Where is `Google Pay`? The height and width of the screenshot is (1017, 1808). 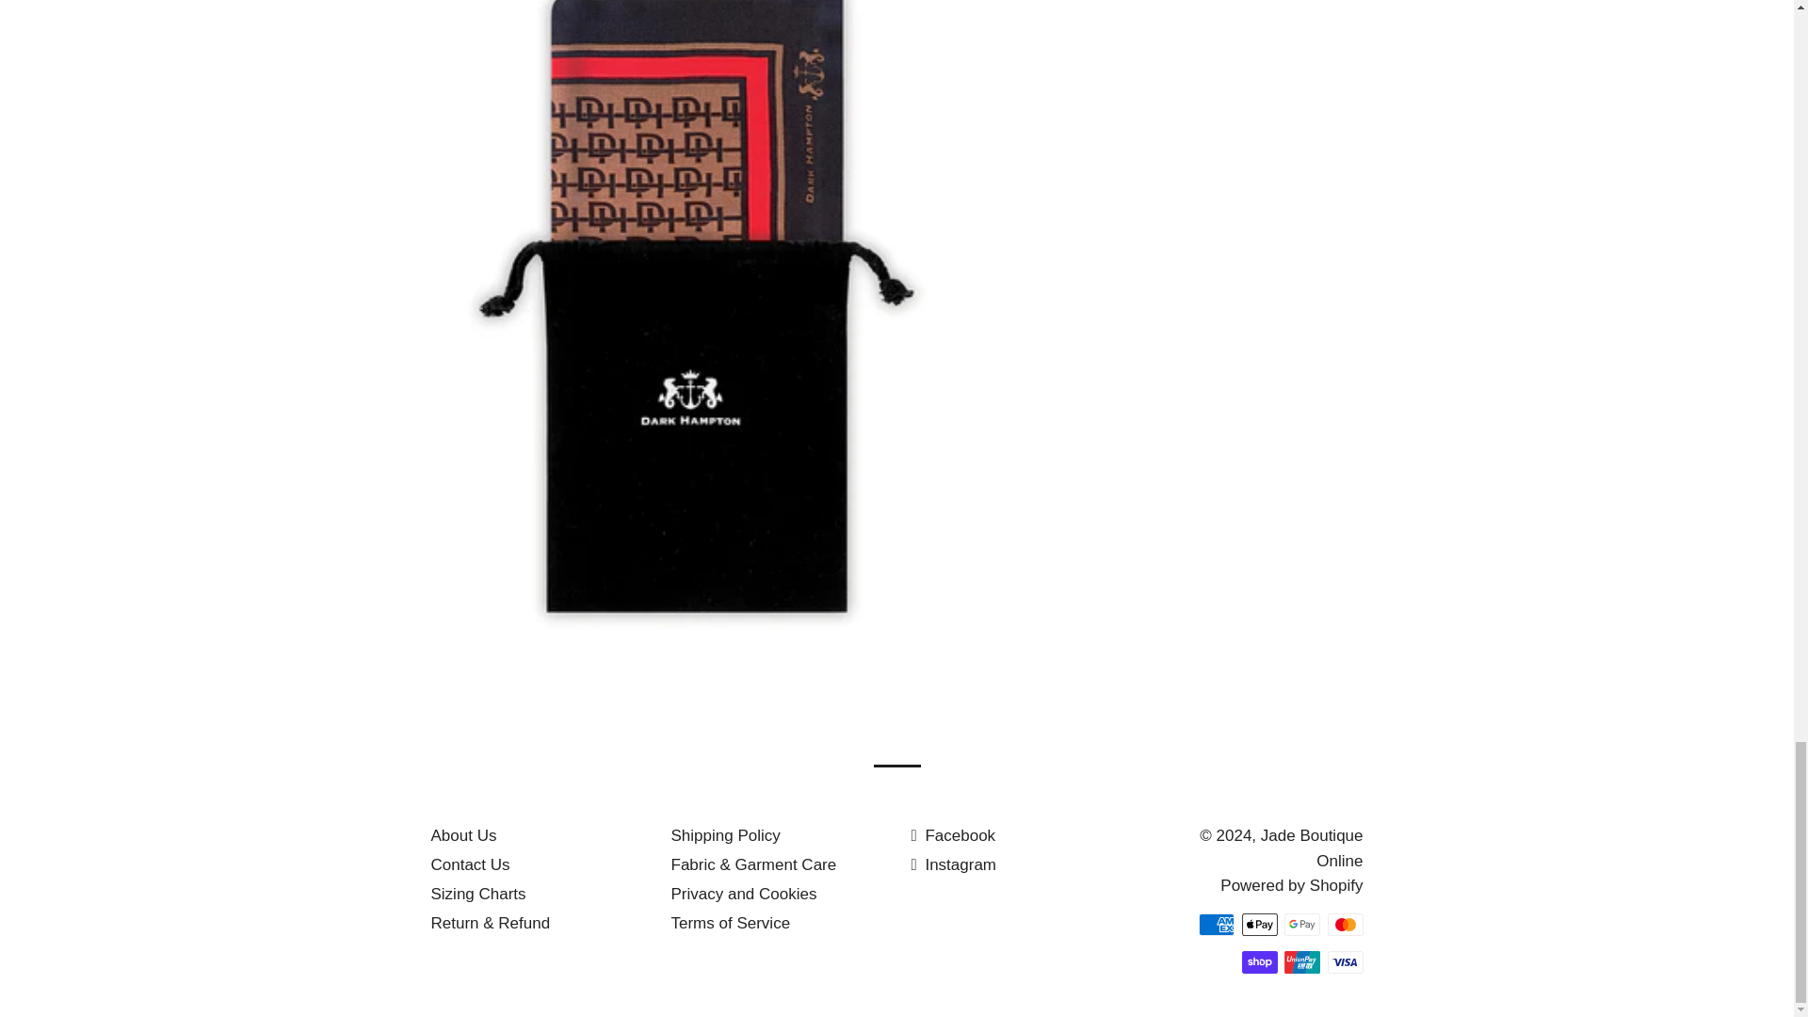
Google Pay is located at coordinates (1301, 924).